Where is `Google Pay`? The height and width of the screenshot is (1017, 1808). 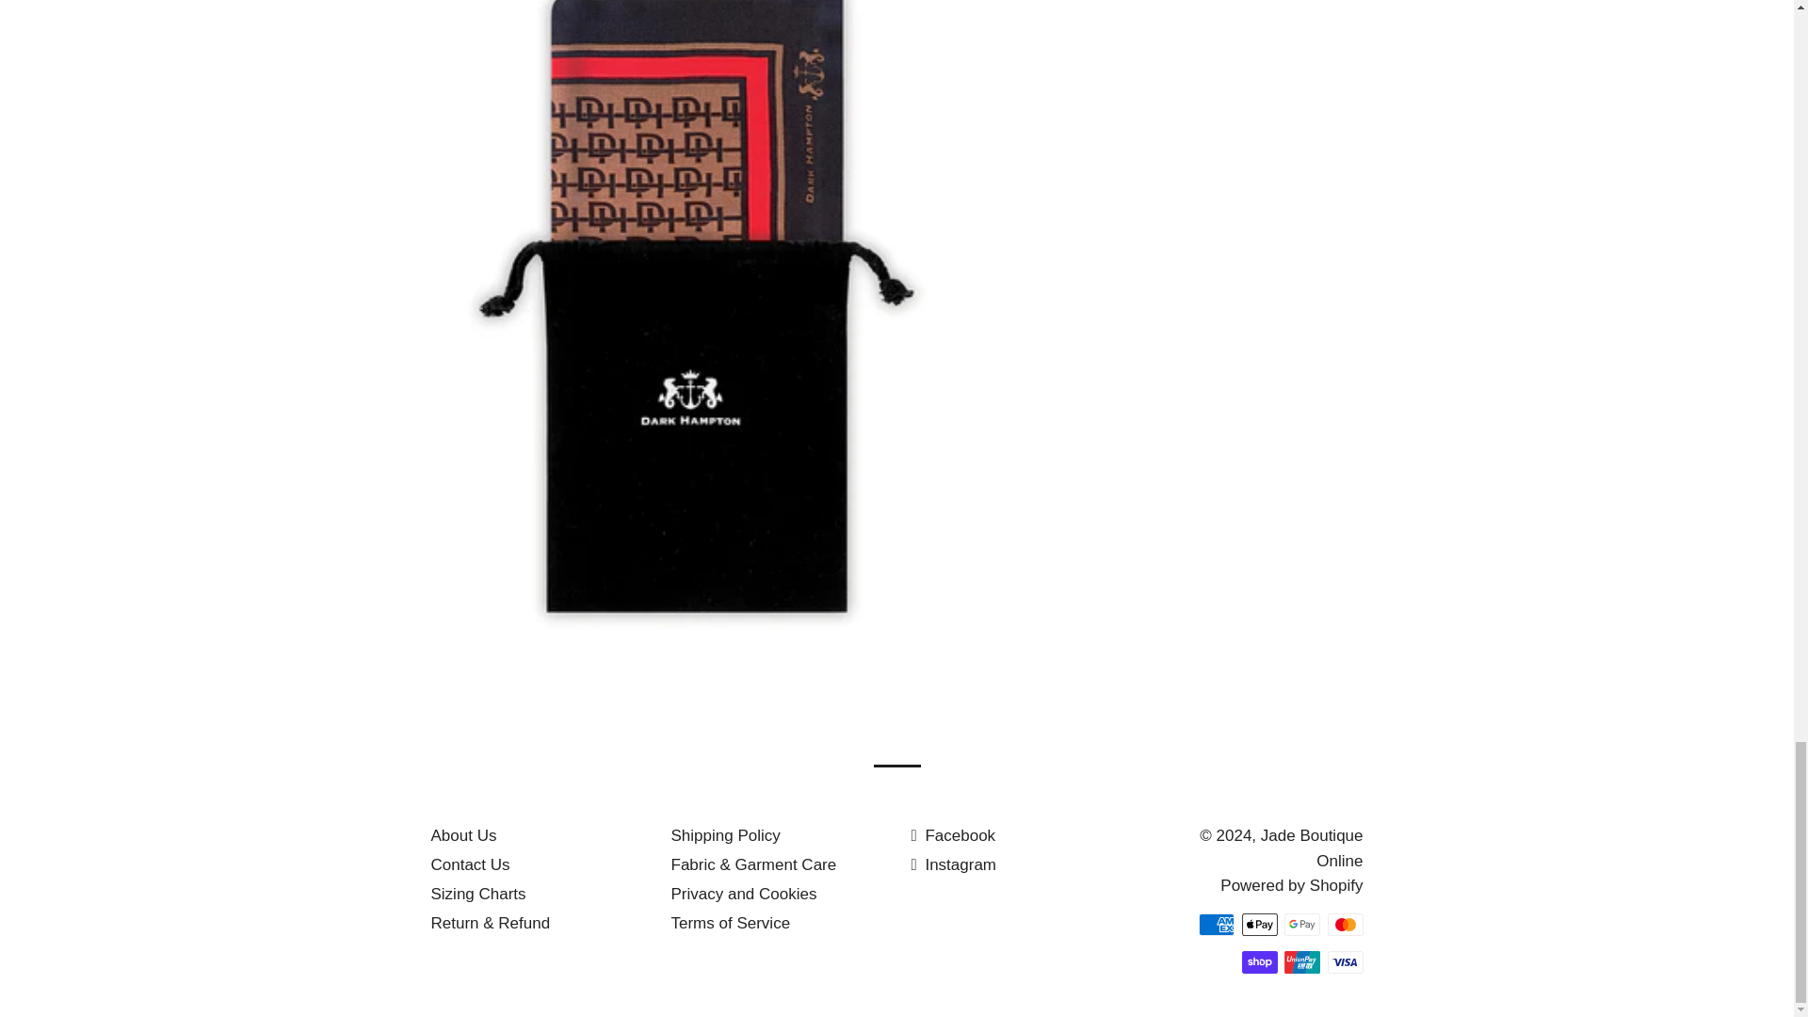
Google Pay is located at coordinates (1301, 924).